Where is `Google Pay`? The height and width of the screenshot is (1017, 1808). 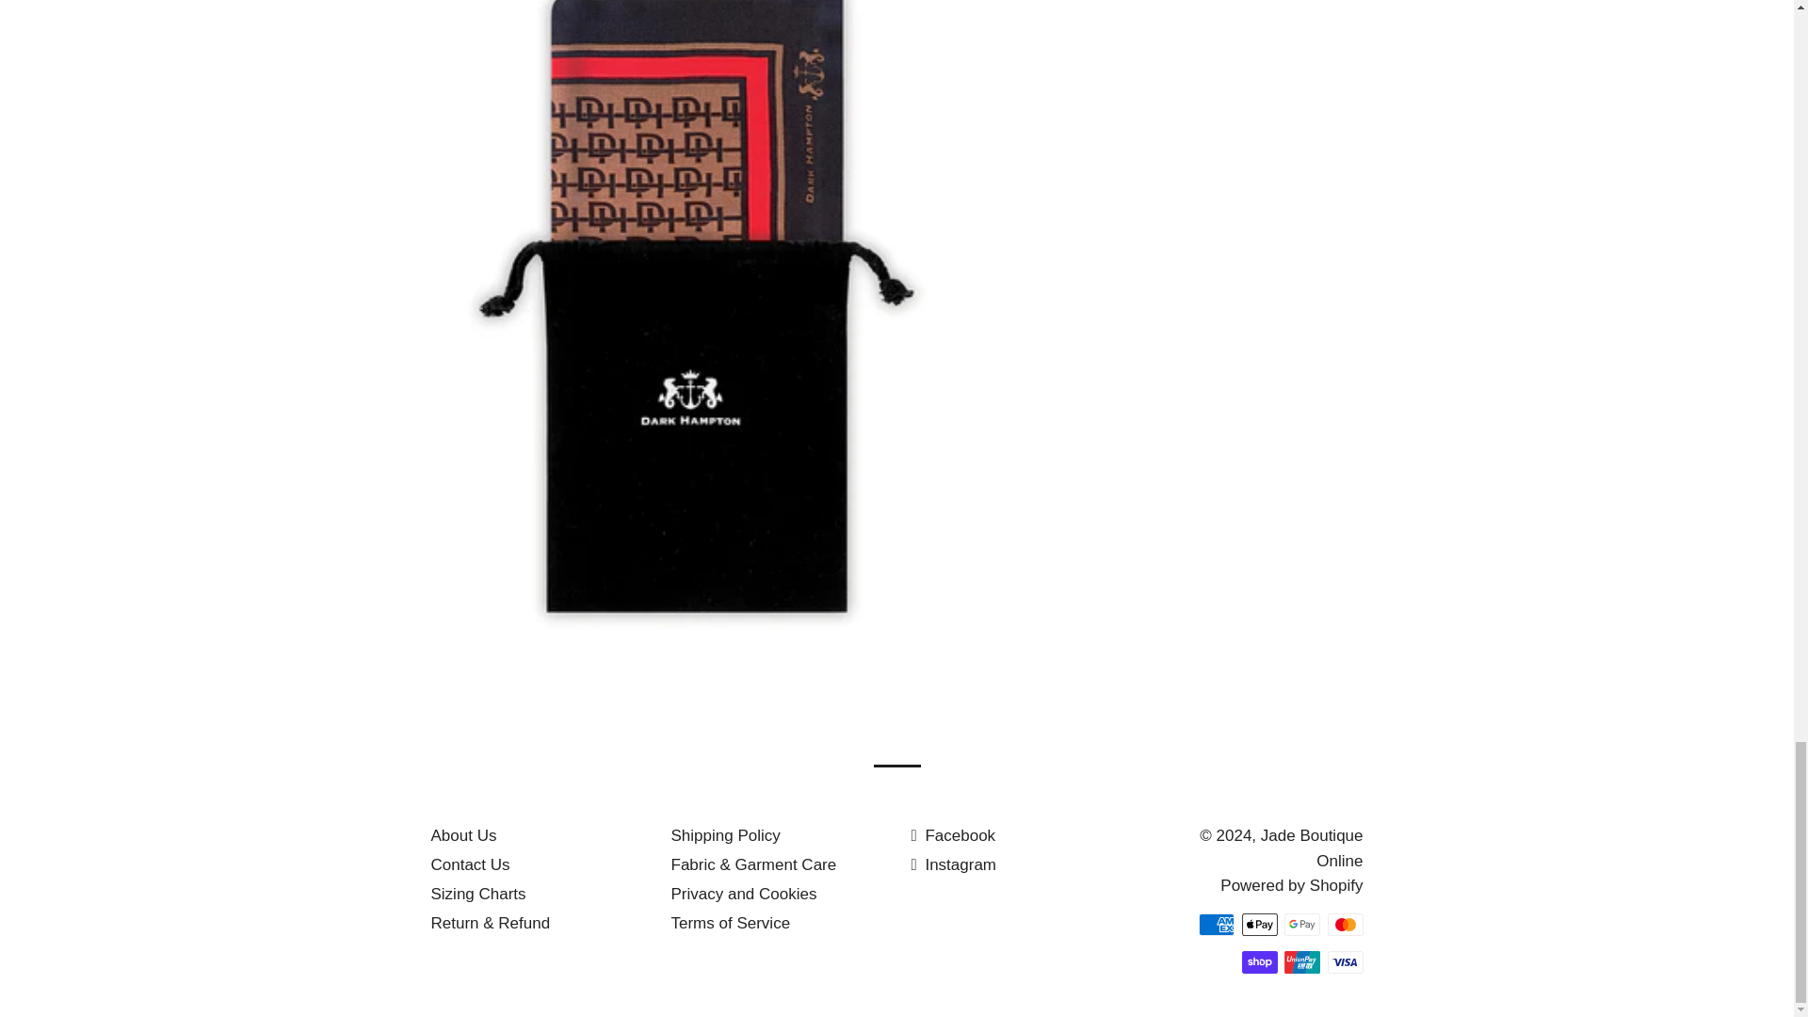
Google Pay is located at coordinates (1301, 924).